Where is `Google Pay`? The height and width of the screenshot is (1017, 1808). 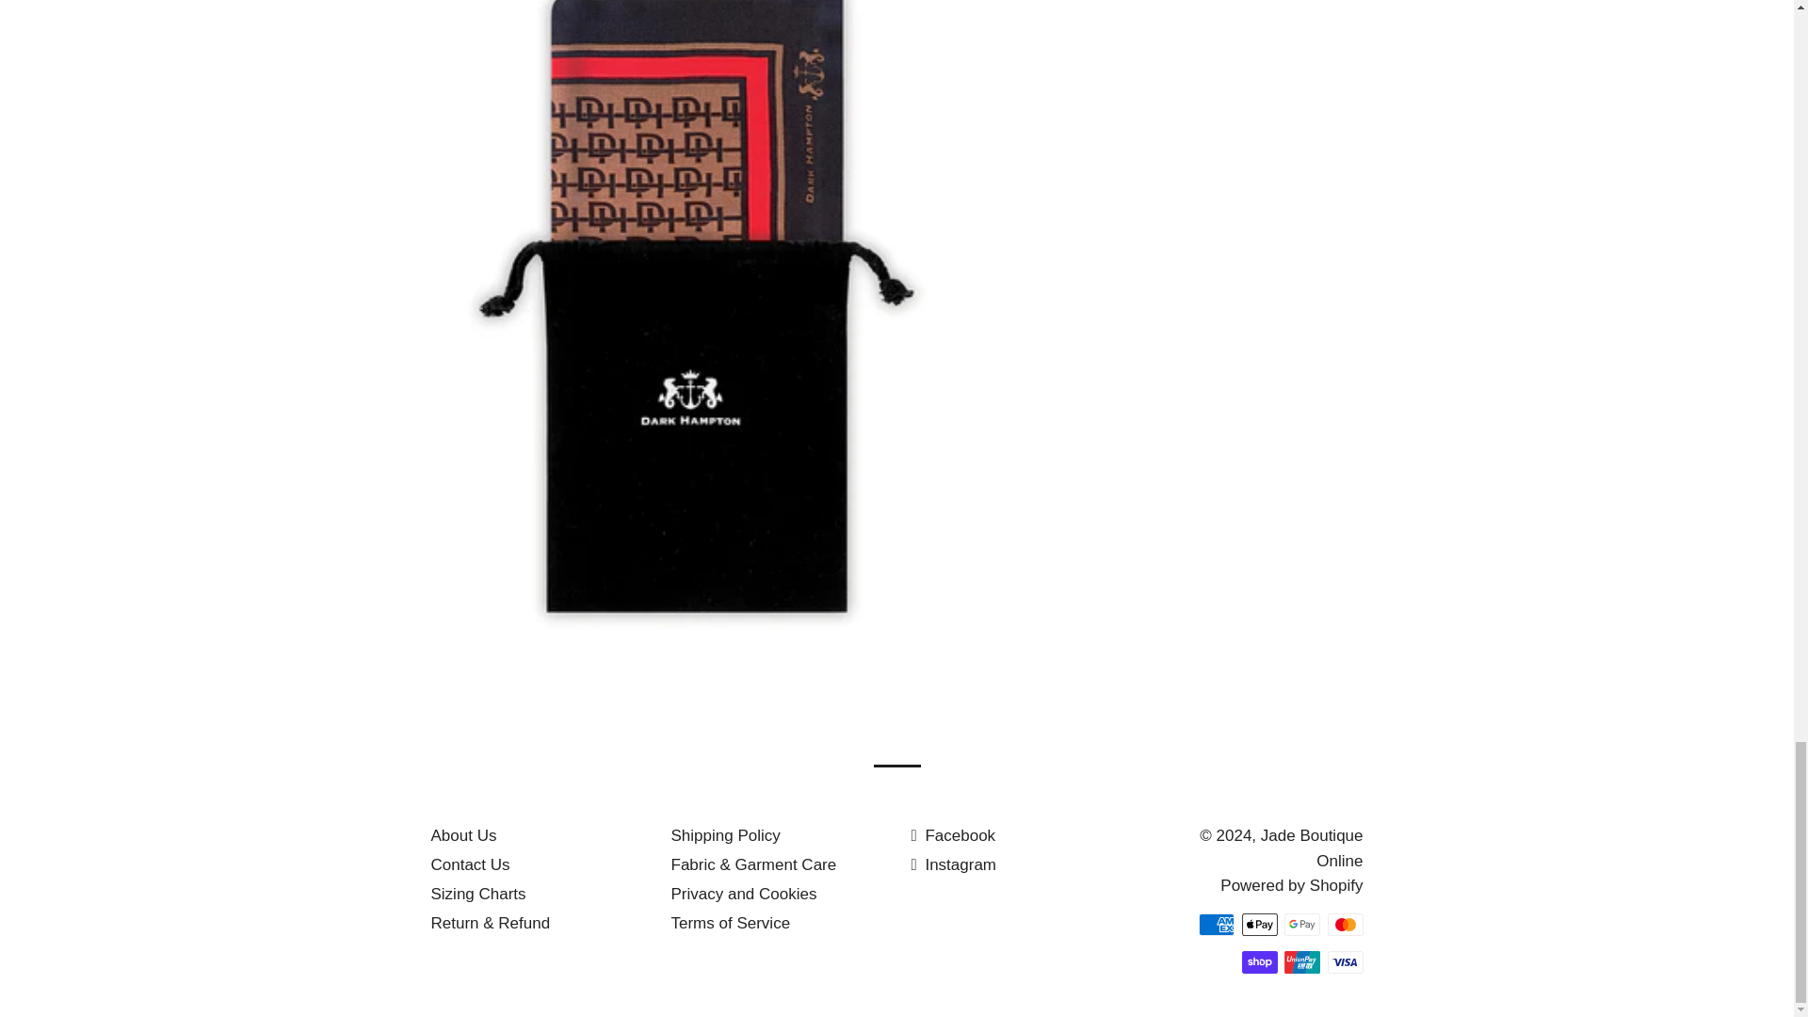
Google Pay is located at coordinates (1301, 924).